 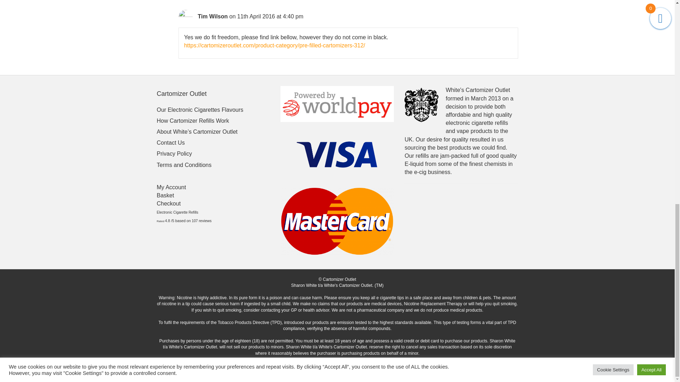 I want to click on Basket, so click(x=165, y=195).